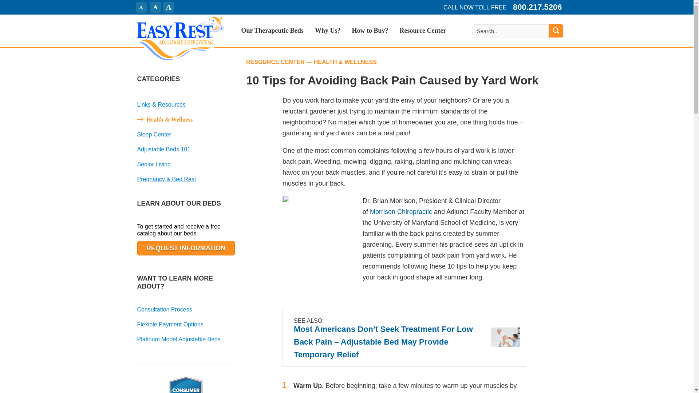  What do you see at coordinates (370, 37) in the screenshot?
I see `How to Buy?` at bounding box center [370, 37].